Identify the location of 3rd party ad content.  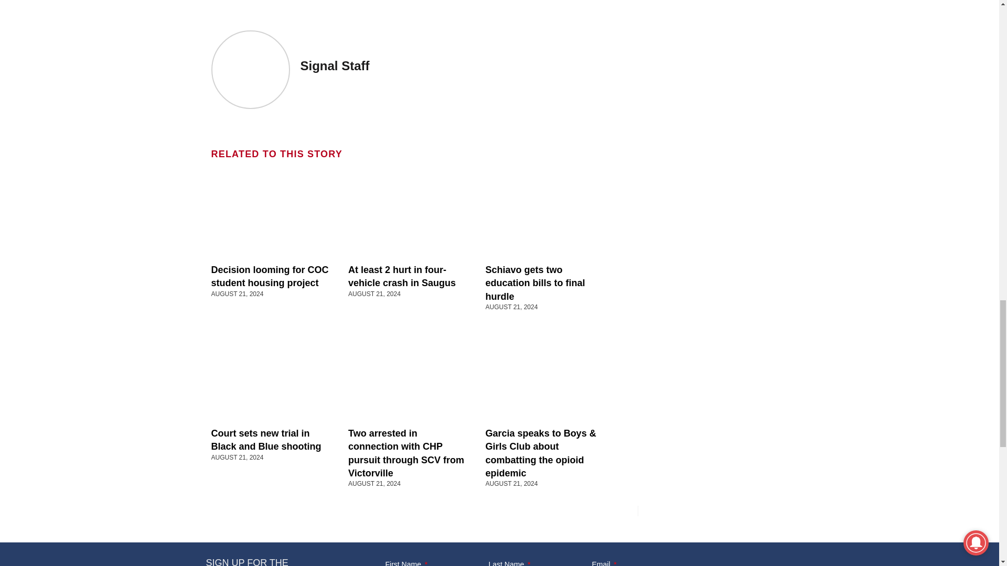
(714, 30).